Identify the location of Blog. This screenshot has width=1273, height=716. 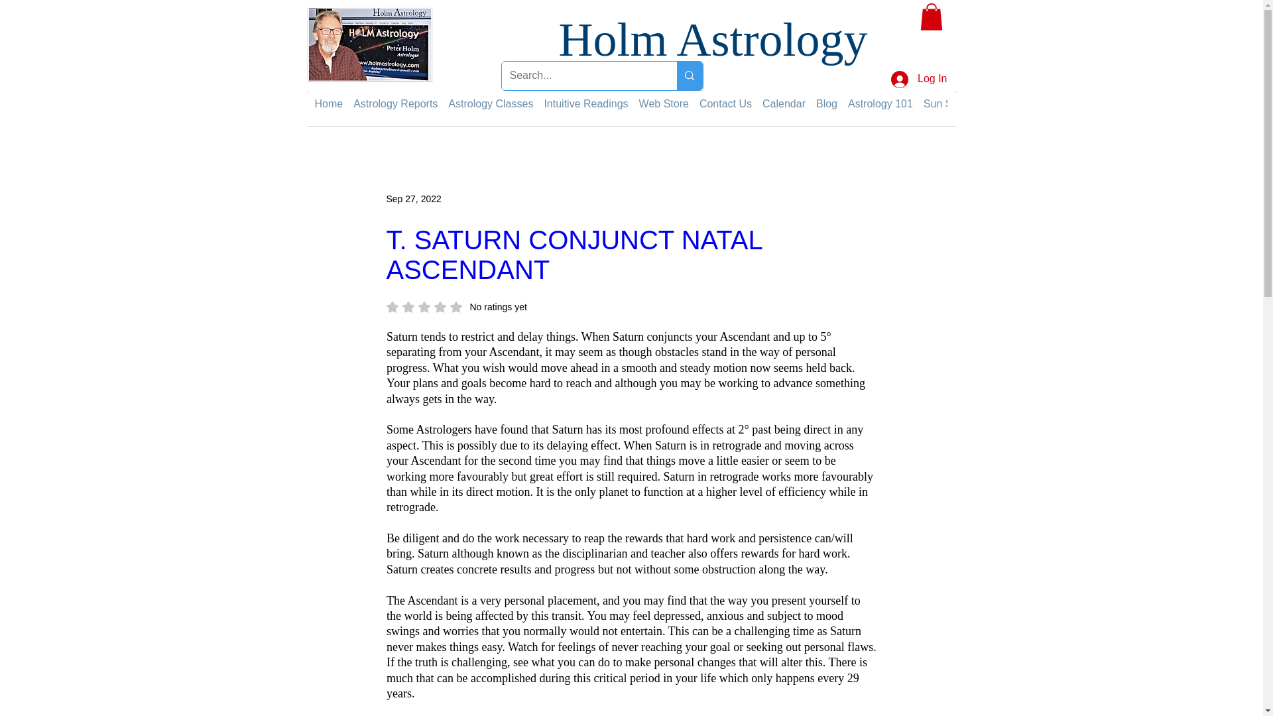
(826, 103).